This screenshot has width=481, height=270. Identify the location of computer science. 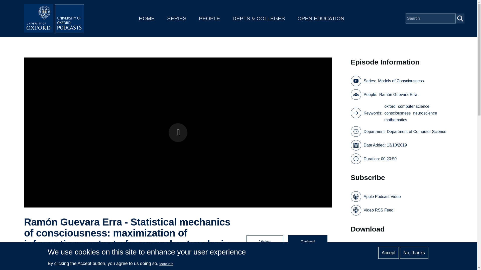
(414, 106).